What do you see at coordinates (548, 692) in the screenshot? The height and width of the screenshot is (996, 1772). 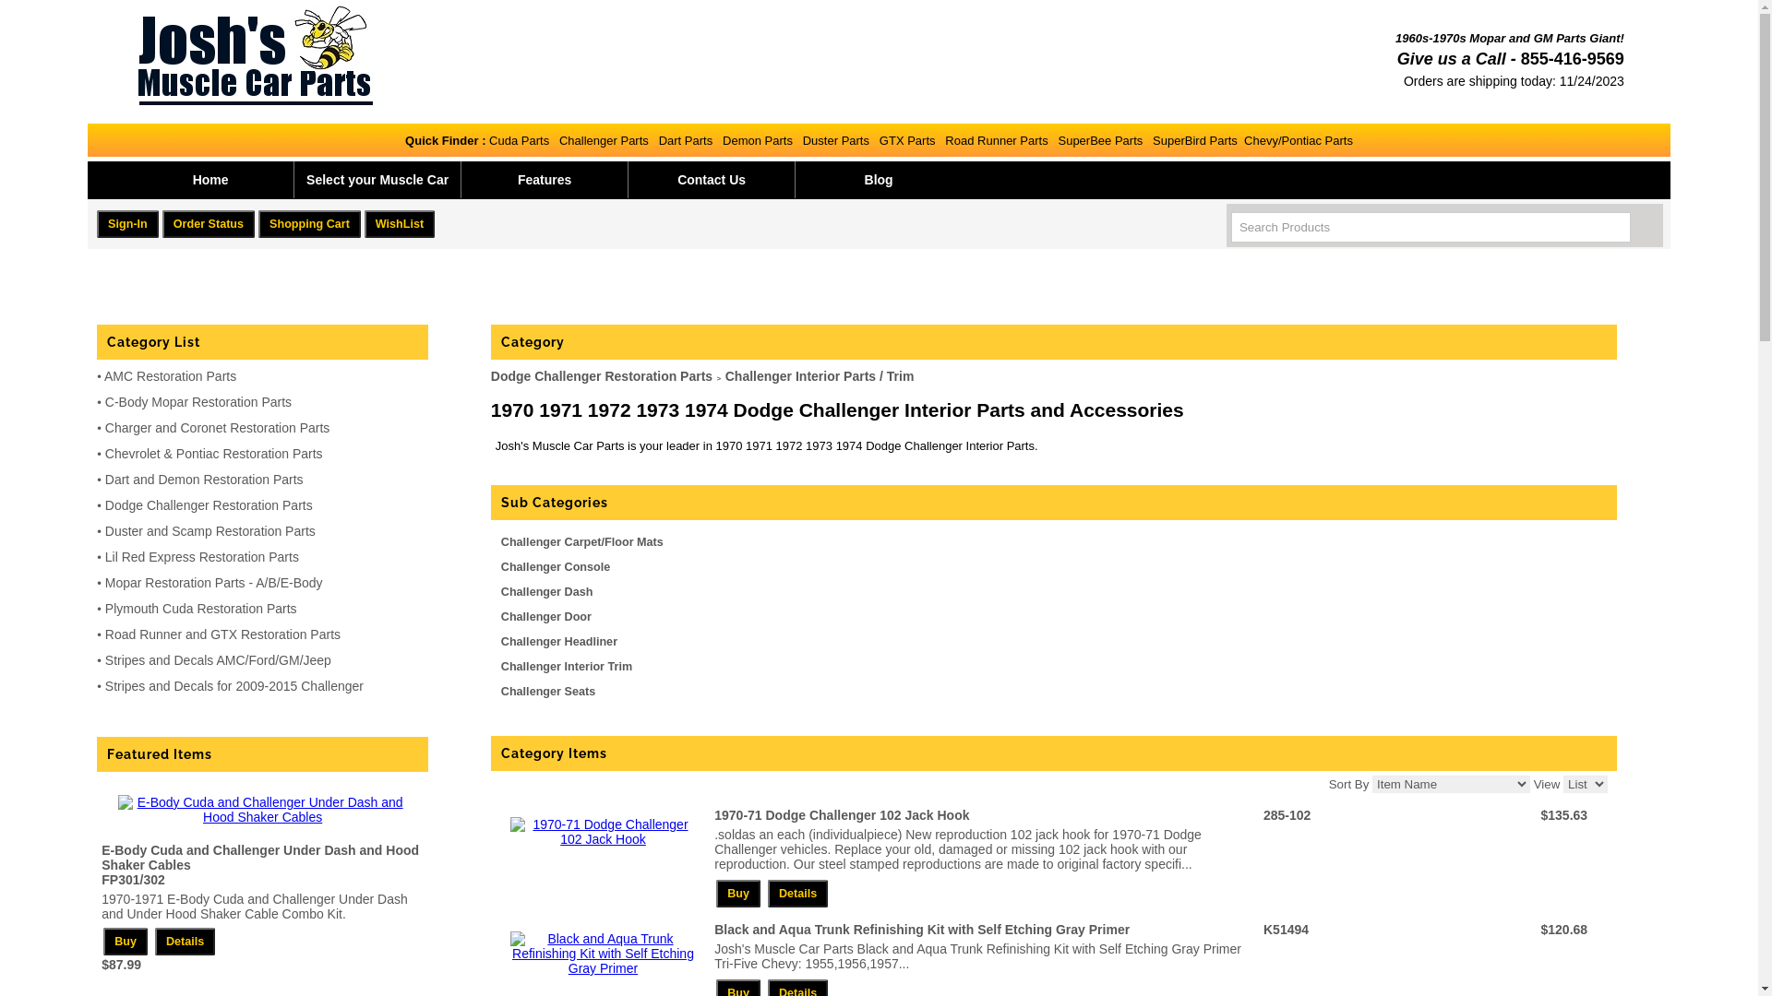 I see `Challenger Seats` at bounding box center [548, 692].